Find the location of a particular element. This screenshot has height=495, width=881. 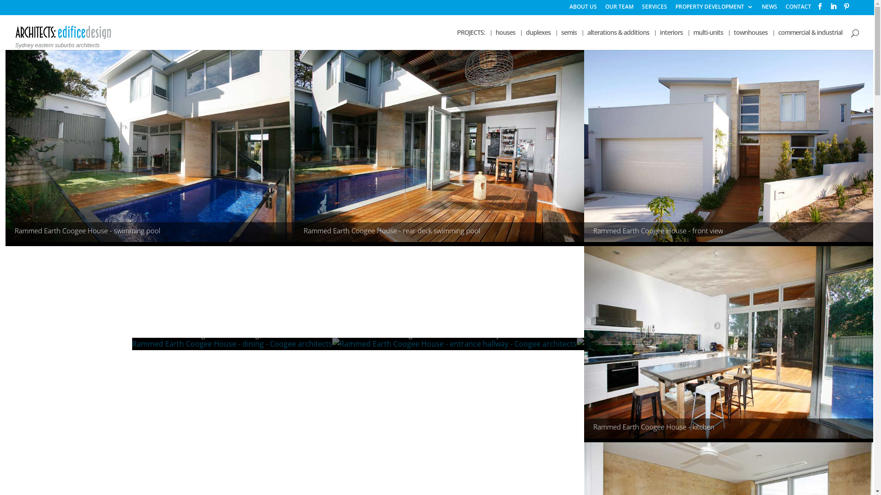

semis is located at coordinates (569, 39).